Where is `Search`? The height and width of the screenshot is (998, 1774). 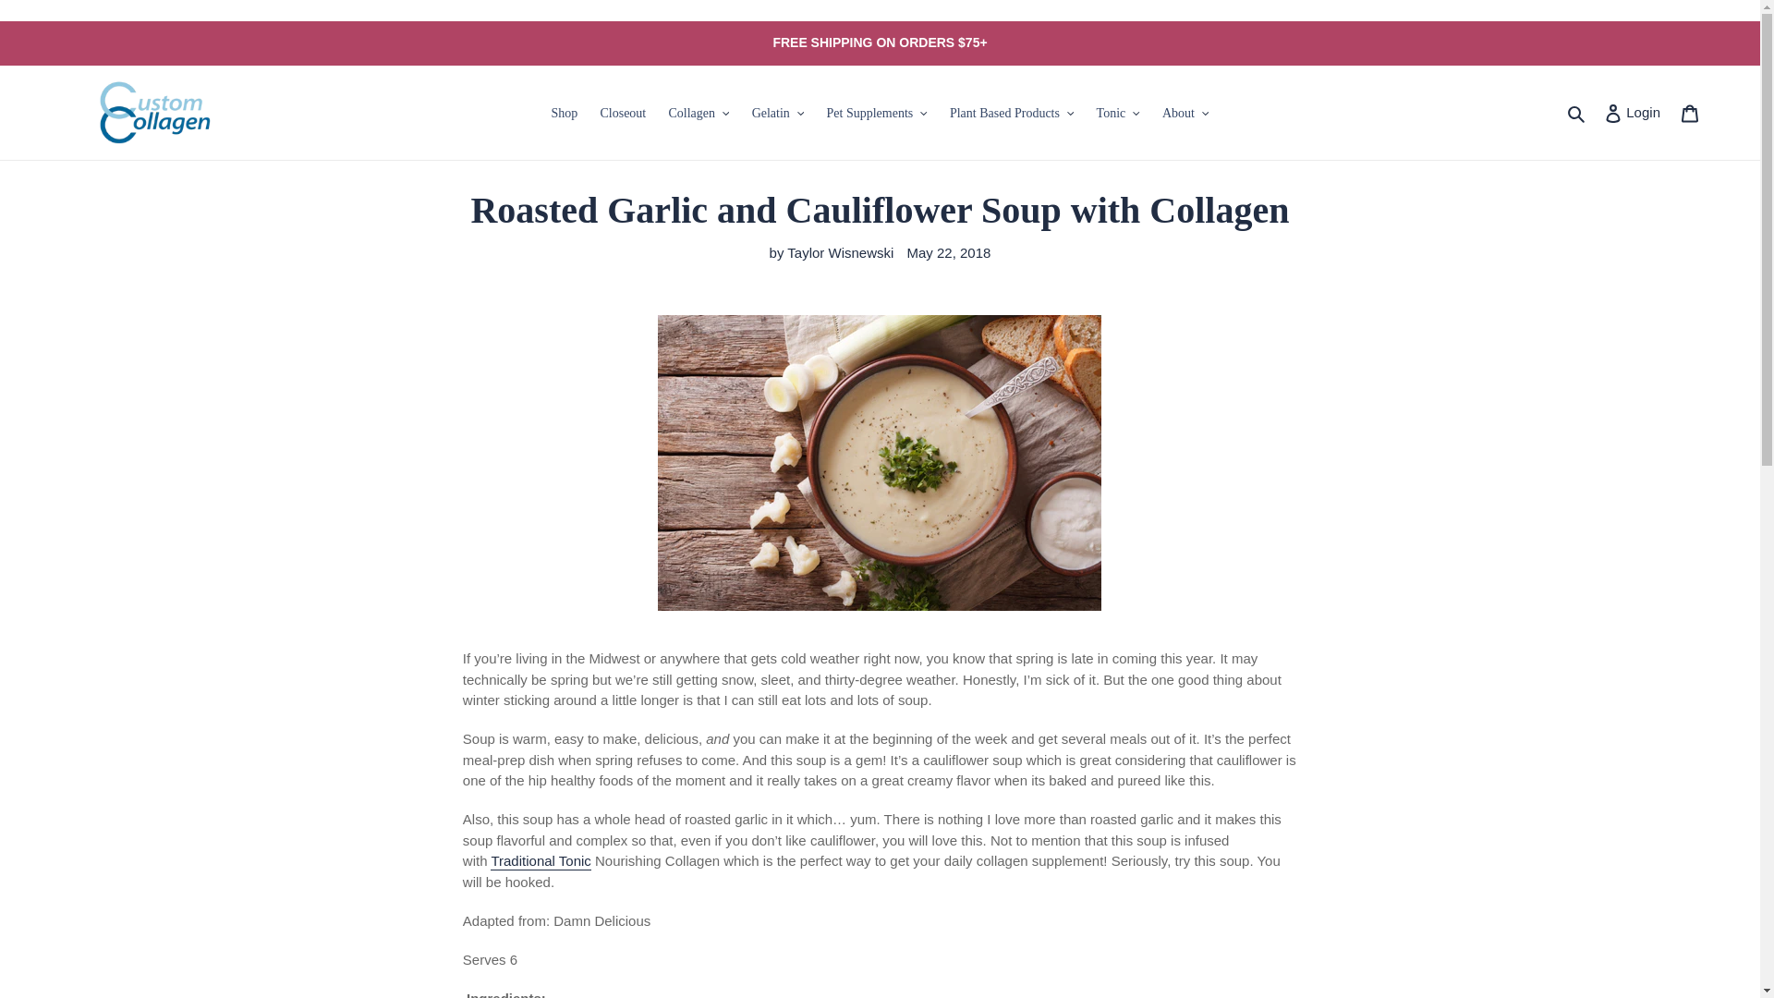 Search is located at coordinates (1690, 112).